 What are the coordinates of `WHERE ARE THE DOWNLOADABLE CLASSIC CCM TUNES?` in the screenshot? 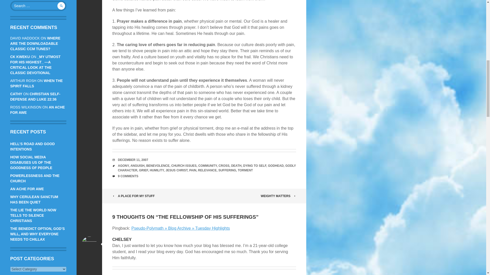 It's located at (35, 43).